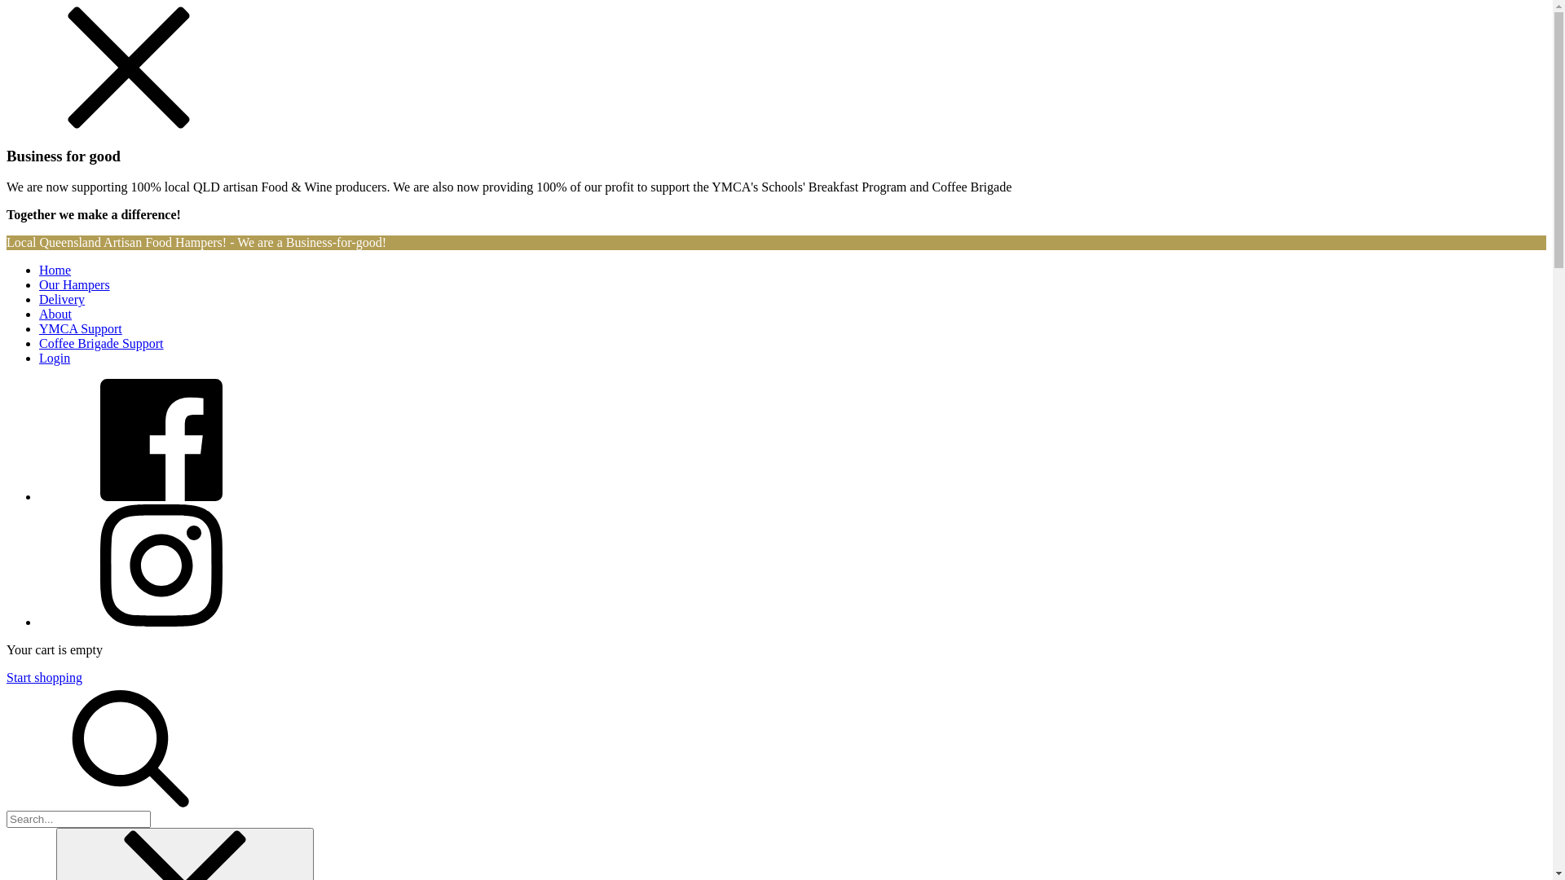 Image resolution: width=1565 pixels, height=880 pixels. What do you see at coordinates (55, 271) in the screenshot?
I see `Home` at bounding box center [55, 271].